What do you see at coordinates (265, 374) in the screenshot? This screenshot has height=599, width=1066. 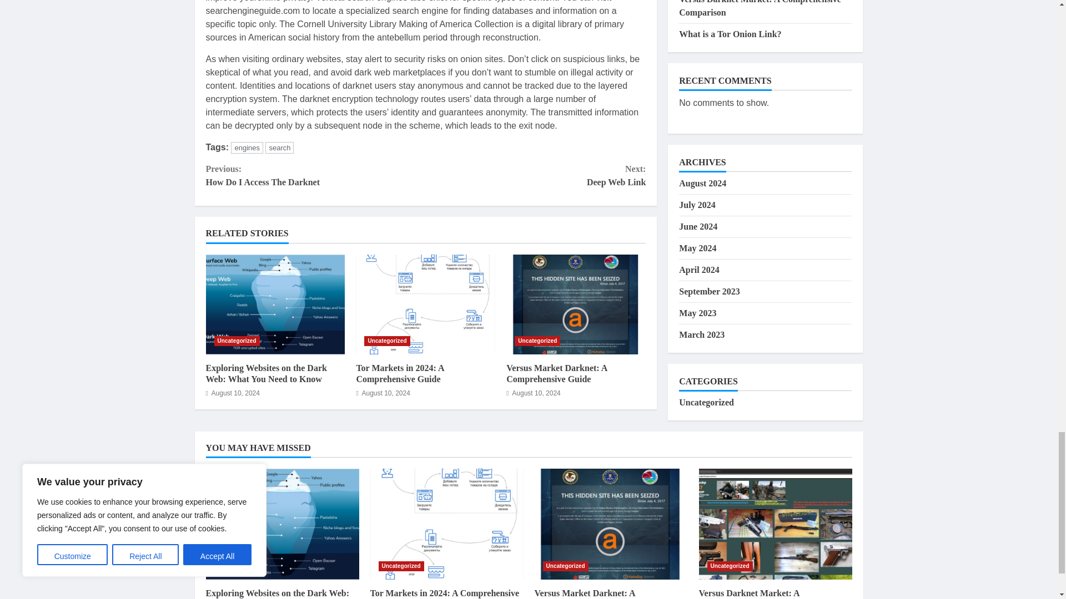 I see `Exploring Websites on the Dark Web: What You Need to Know` at bounding box center [265, 374].